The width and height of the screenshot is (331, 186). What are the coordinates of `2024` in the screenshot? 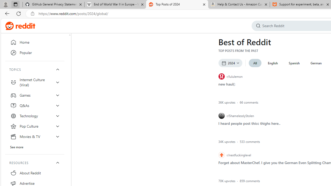 It's located at (230, 63).